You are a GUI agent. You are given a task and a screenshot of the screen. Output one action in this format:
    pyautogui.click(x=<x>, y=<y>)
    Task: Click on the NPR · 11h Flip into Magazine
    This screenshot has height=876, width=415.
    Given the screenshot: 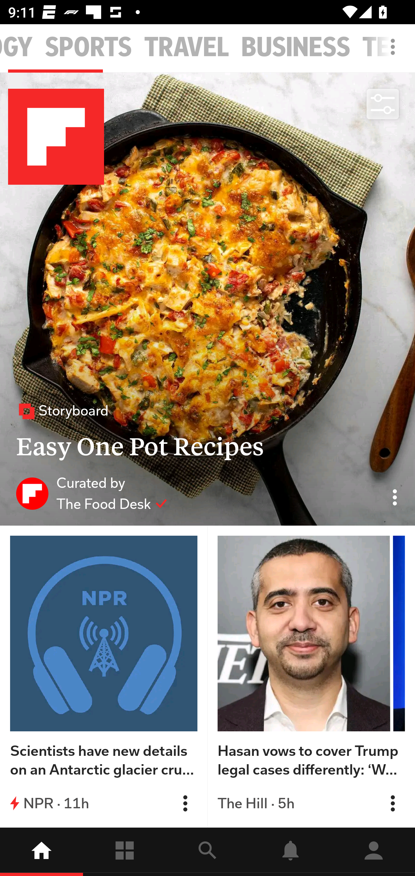 What is the action you would take?
    pyautogui.click(x=104, y=803)
    